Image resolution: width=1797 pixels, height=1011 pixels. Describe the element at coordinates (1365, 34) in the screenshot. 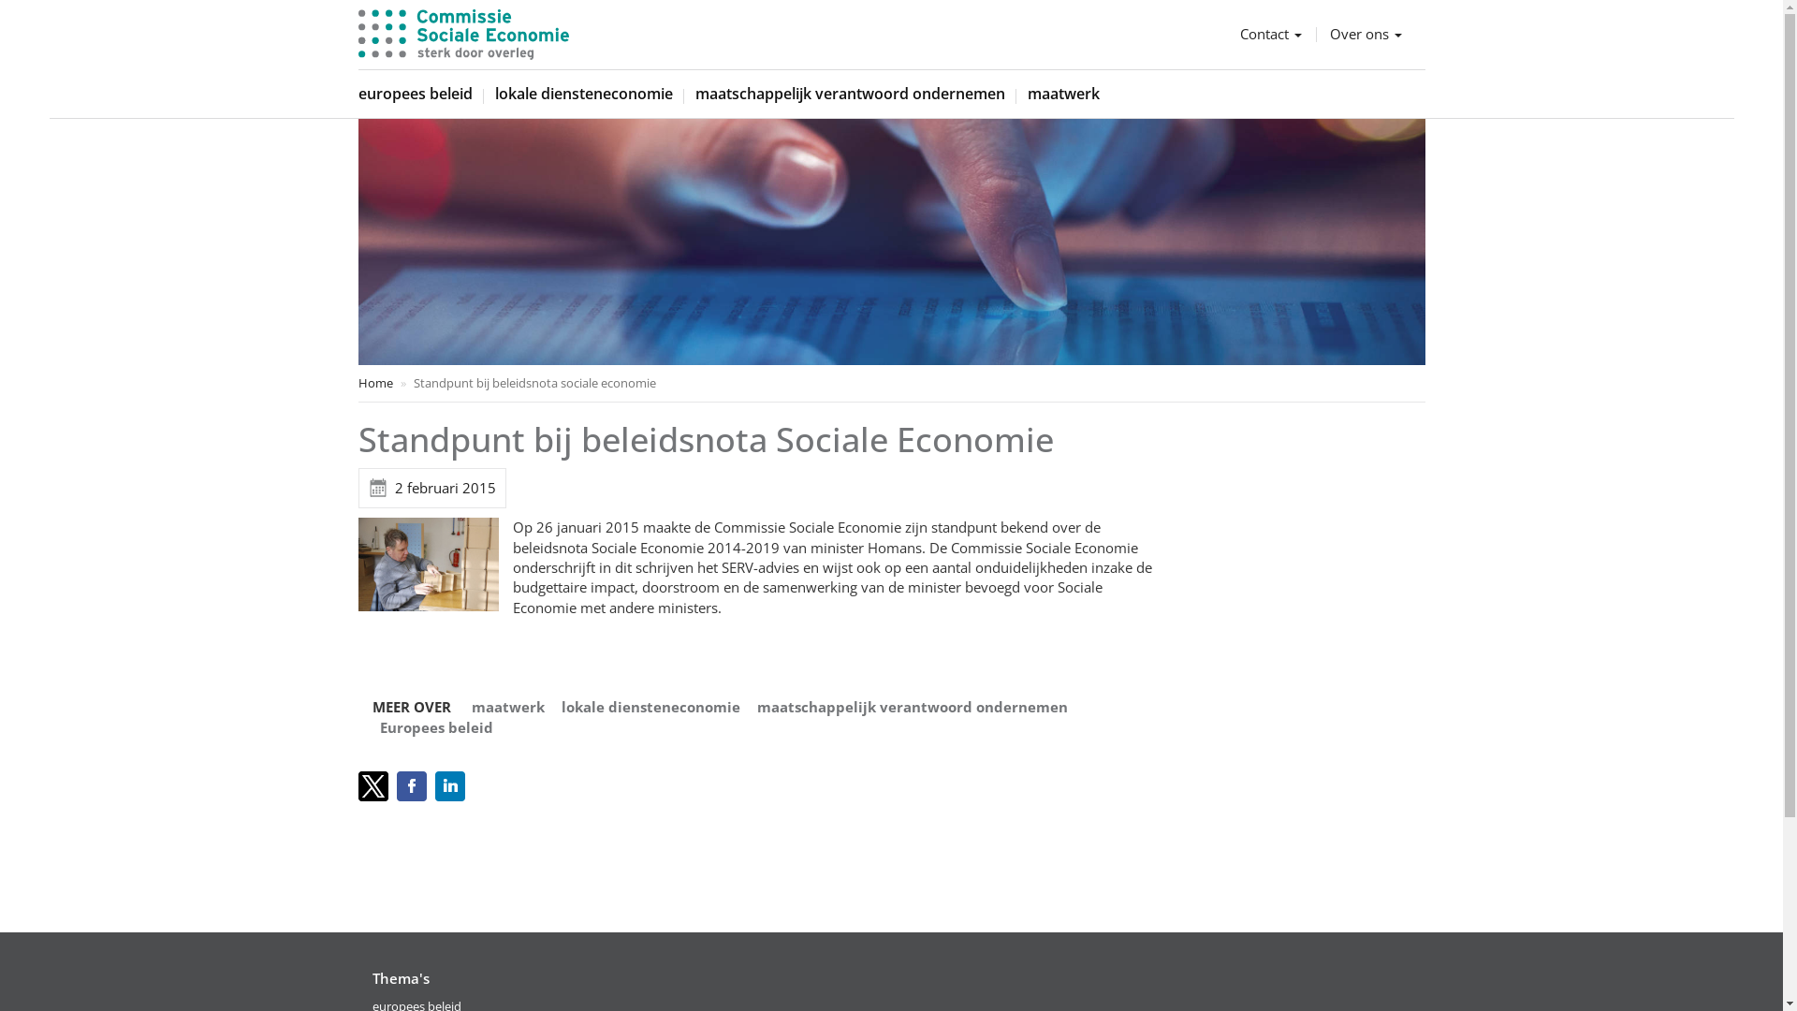

I see `Over ons` at that location.